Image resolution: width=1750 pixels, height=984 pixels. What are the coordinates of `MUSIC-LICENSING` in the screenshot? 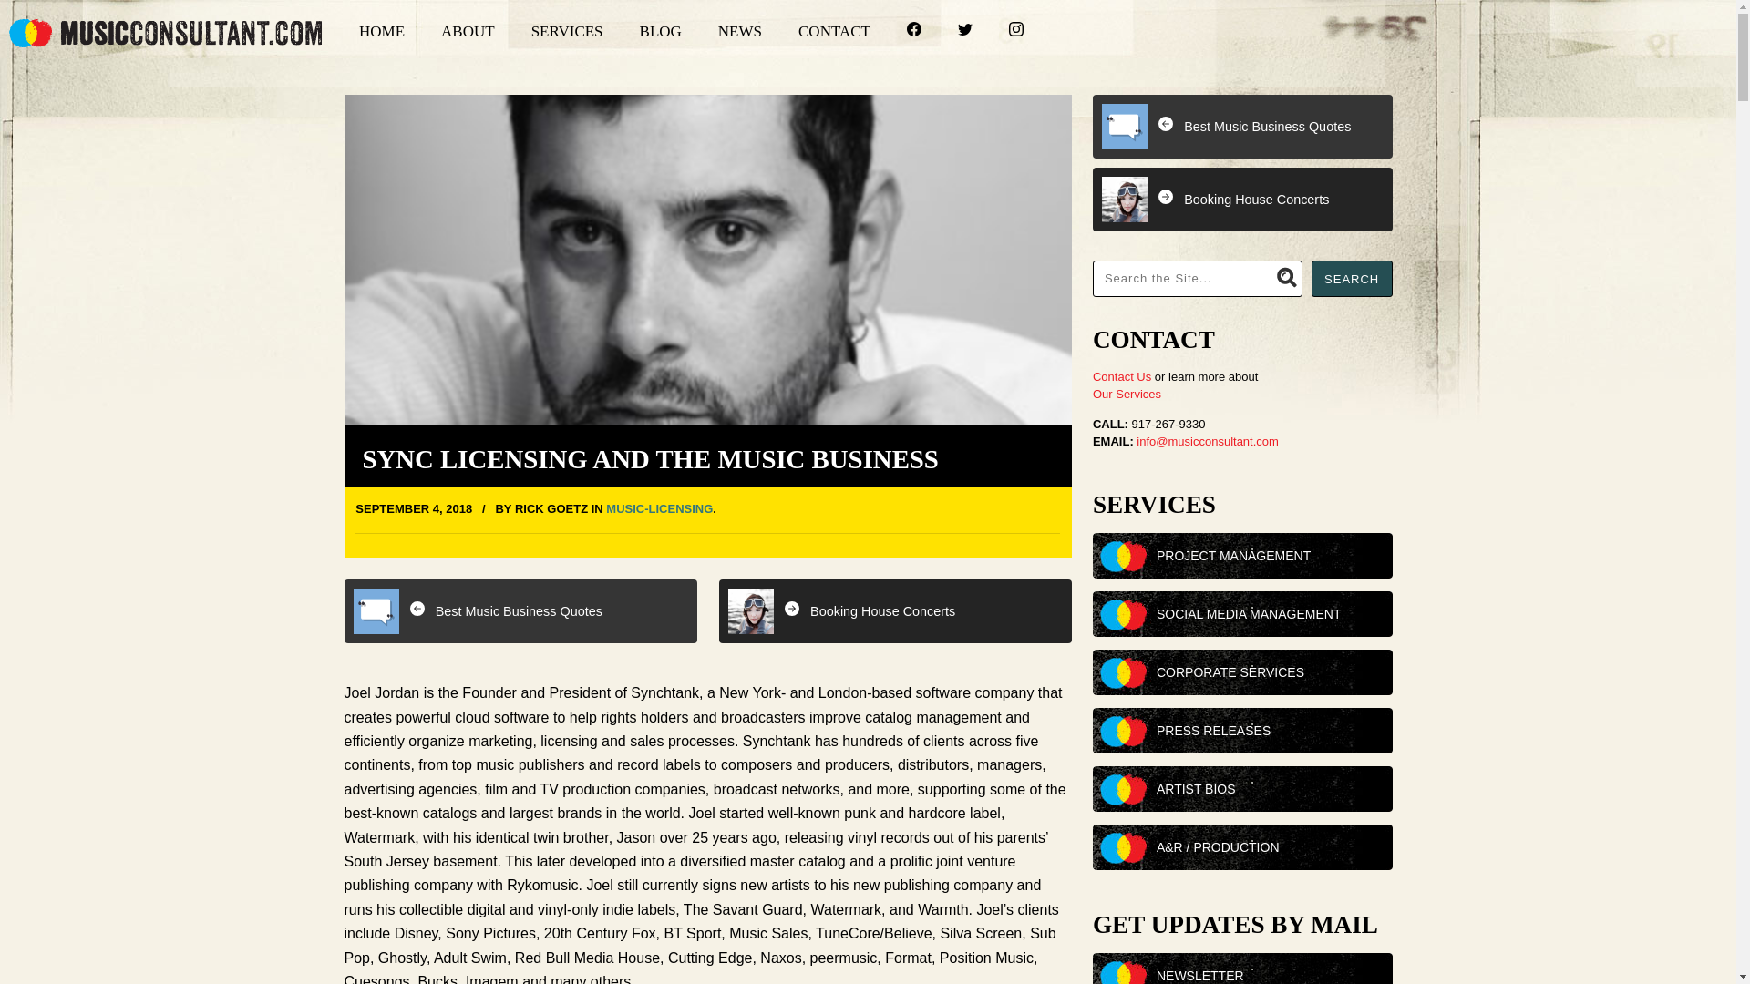 It's located at (658, 508).